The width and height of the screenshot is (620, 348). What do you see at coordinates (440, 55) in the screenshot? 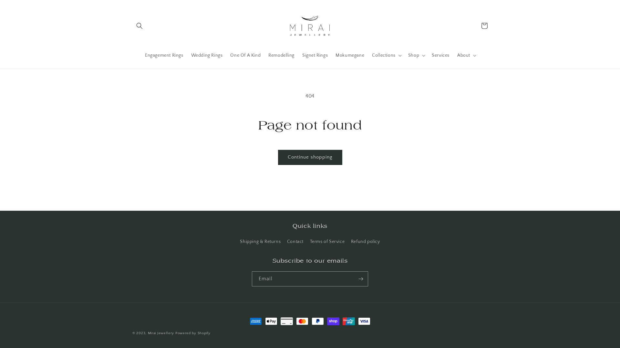
I see `Services` at bounding box center [440, 55].